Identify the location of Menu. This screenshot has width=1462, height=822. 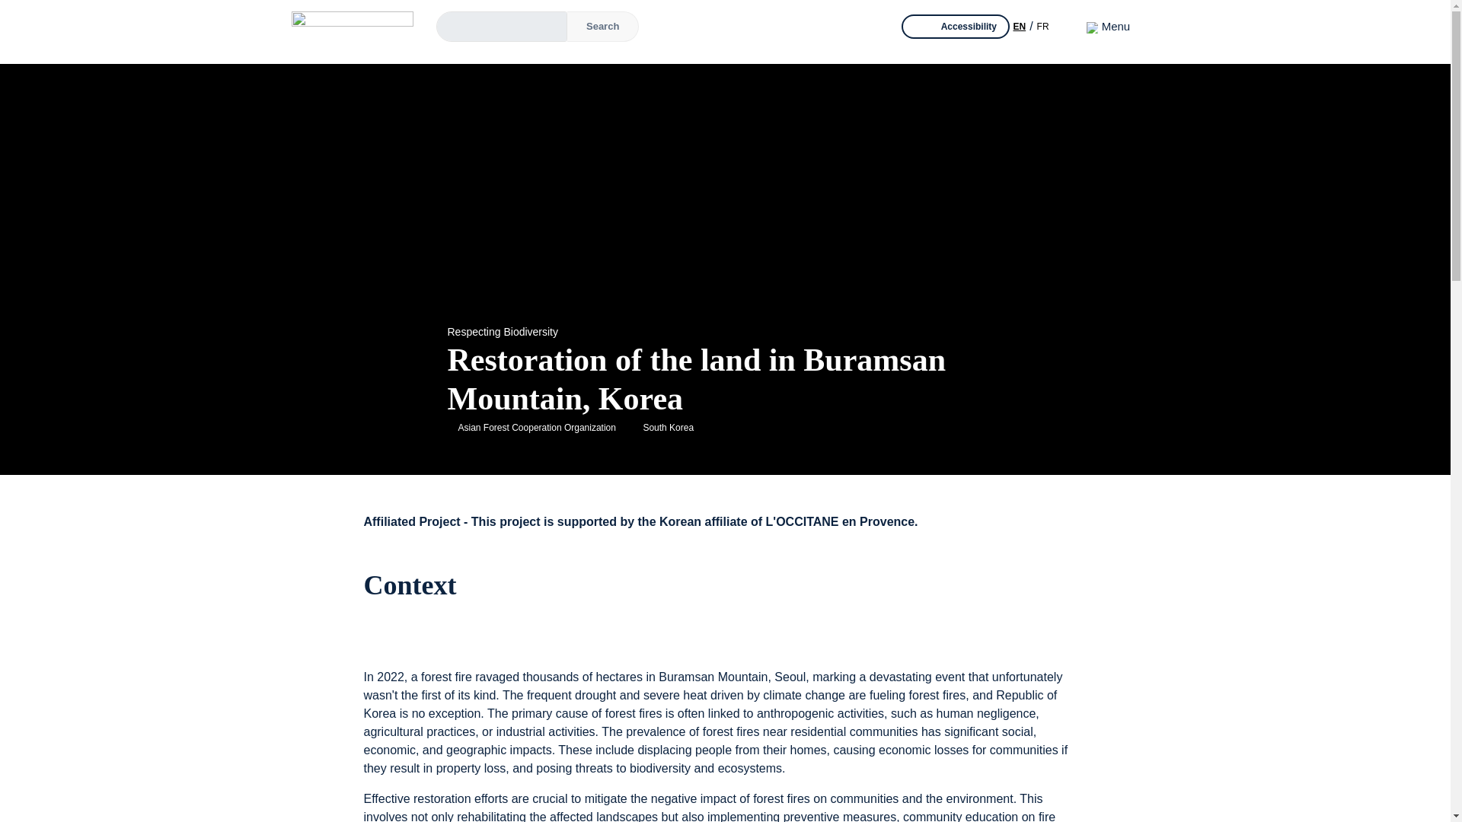
(1108, 26).